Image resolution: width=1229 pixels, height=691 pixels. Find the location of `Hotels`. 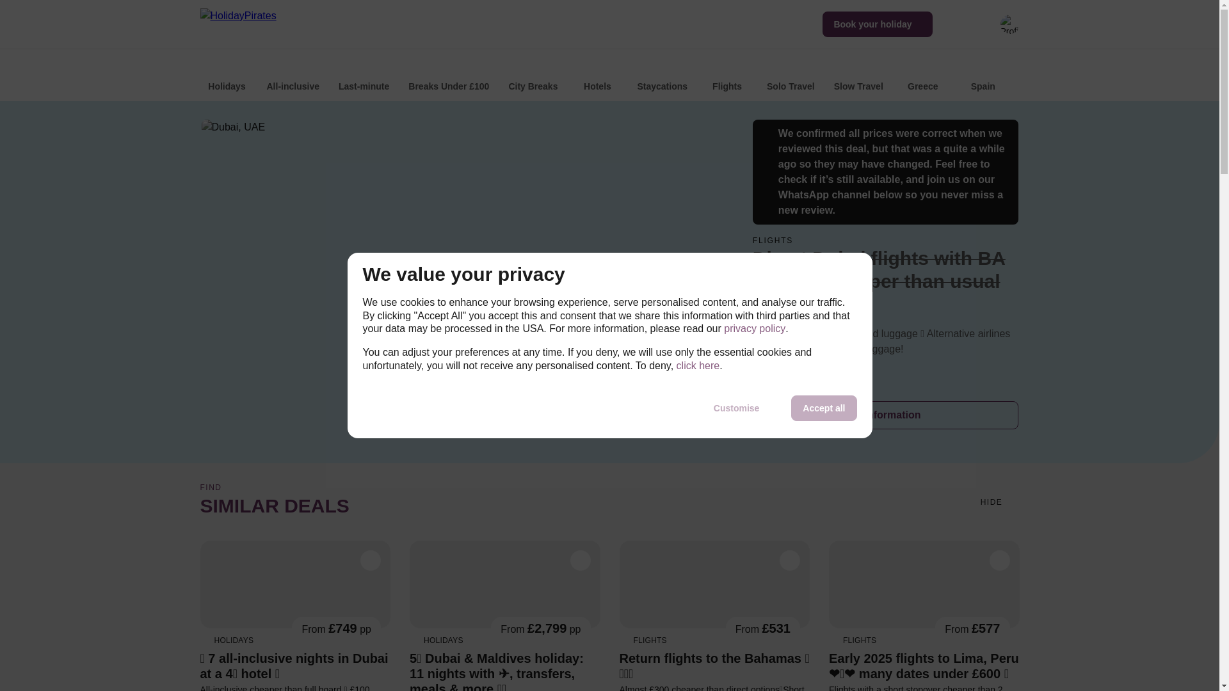

Hotels is located at coordinates (597, 77).